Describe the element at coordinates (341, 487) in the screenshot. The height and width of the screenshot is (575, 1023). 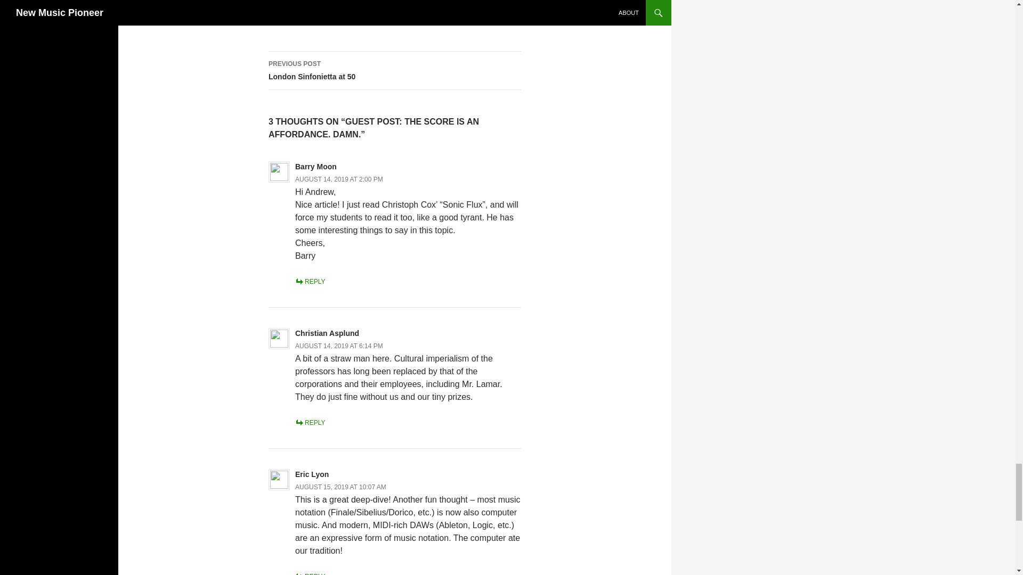
I see `AUGUST 15, 2019 AT 10:07 AM` at that location.